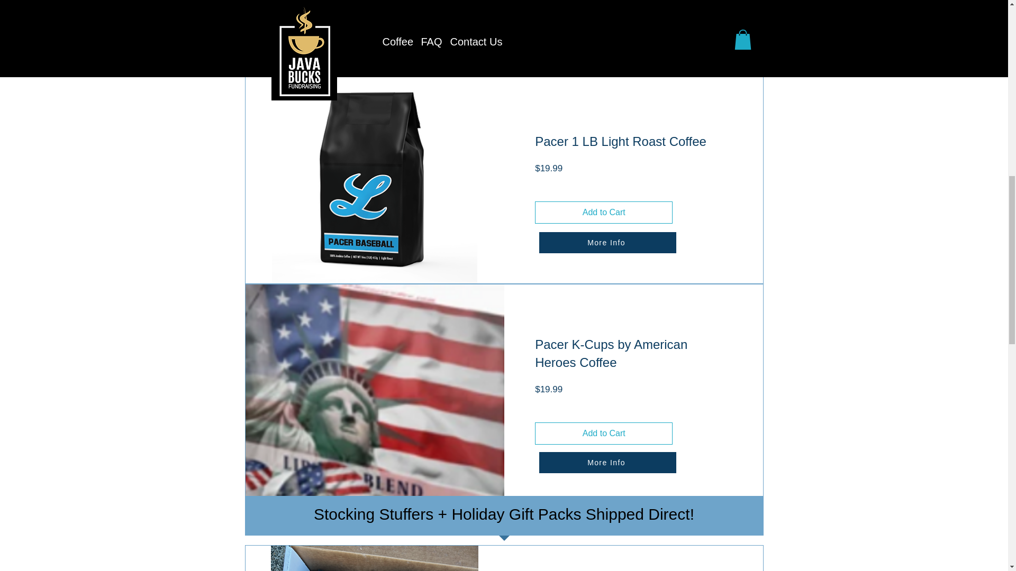  What do you see at coordinates (604, 434) in the screenshot?
I see `Add to Cart` at bounding box center [604, 434].